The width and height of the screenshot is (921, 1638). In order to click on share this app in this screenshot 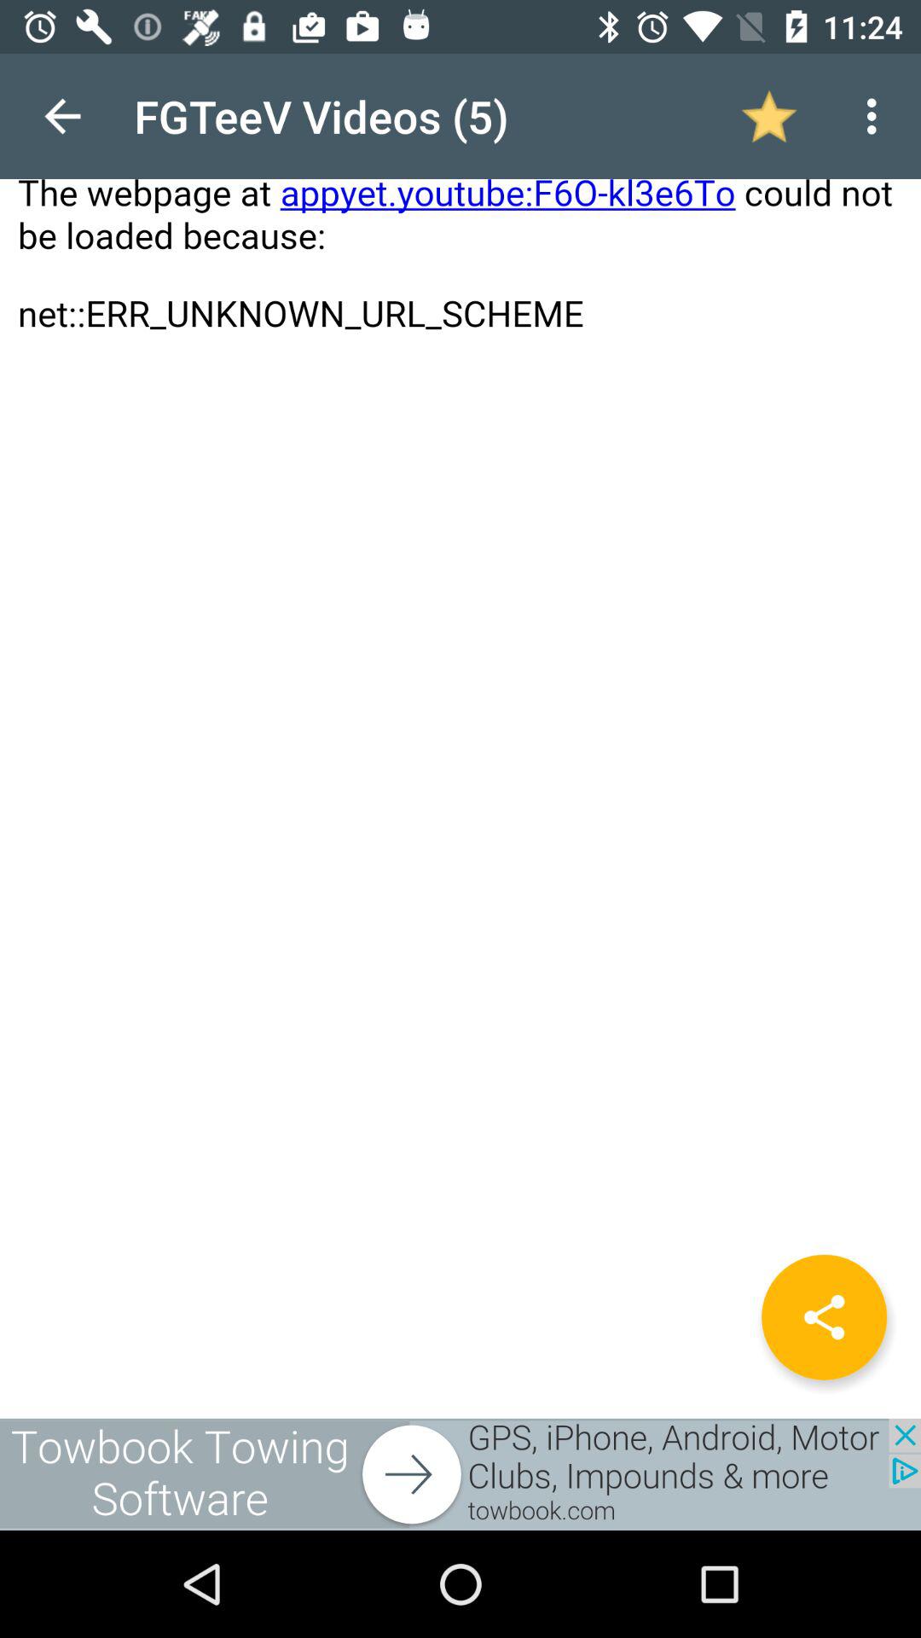, I will do `click(824, 1317)`.